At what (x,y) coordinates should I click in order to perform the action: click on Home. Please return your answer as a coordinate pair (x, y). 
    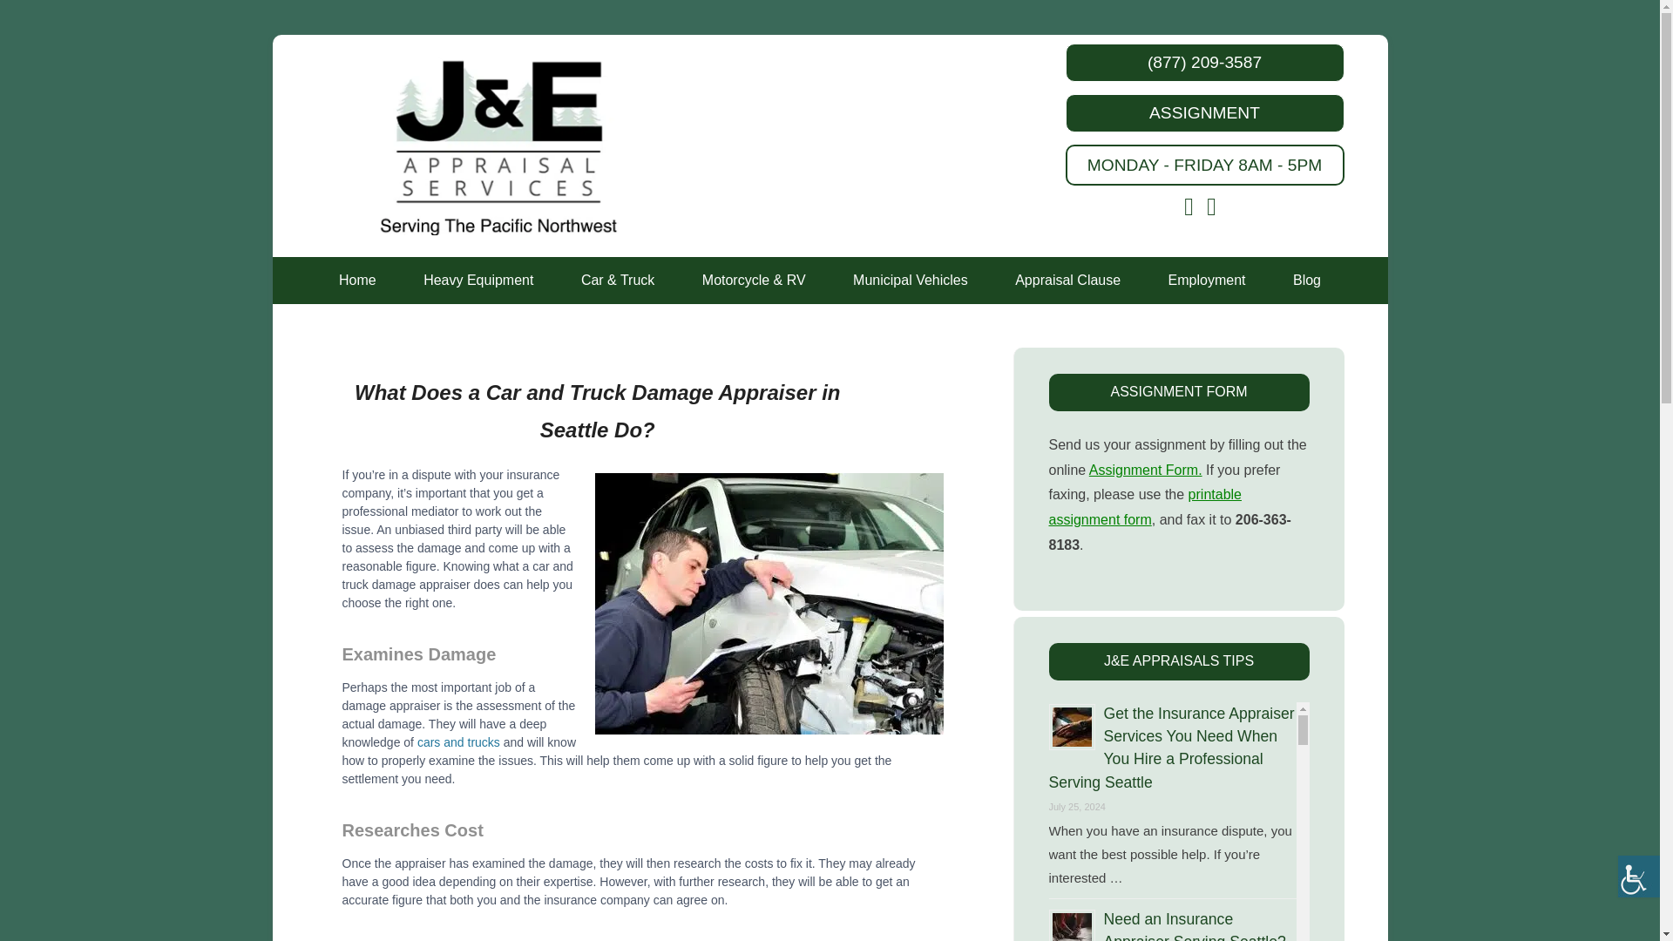
    Looking at the image, I should click on (357, 280).